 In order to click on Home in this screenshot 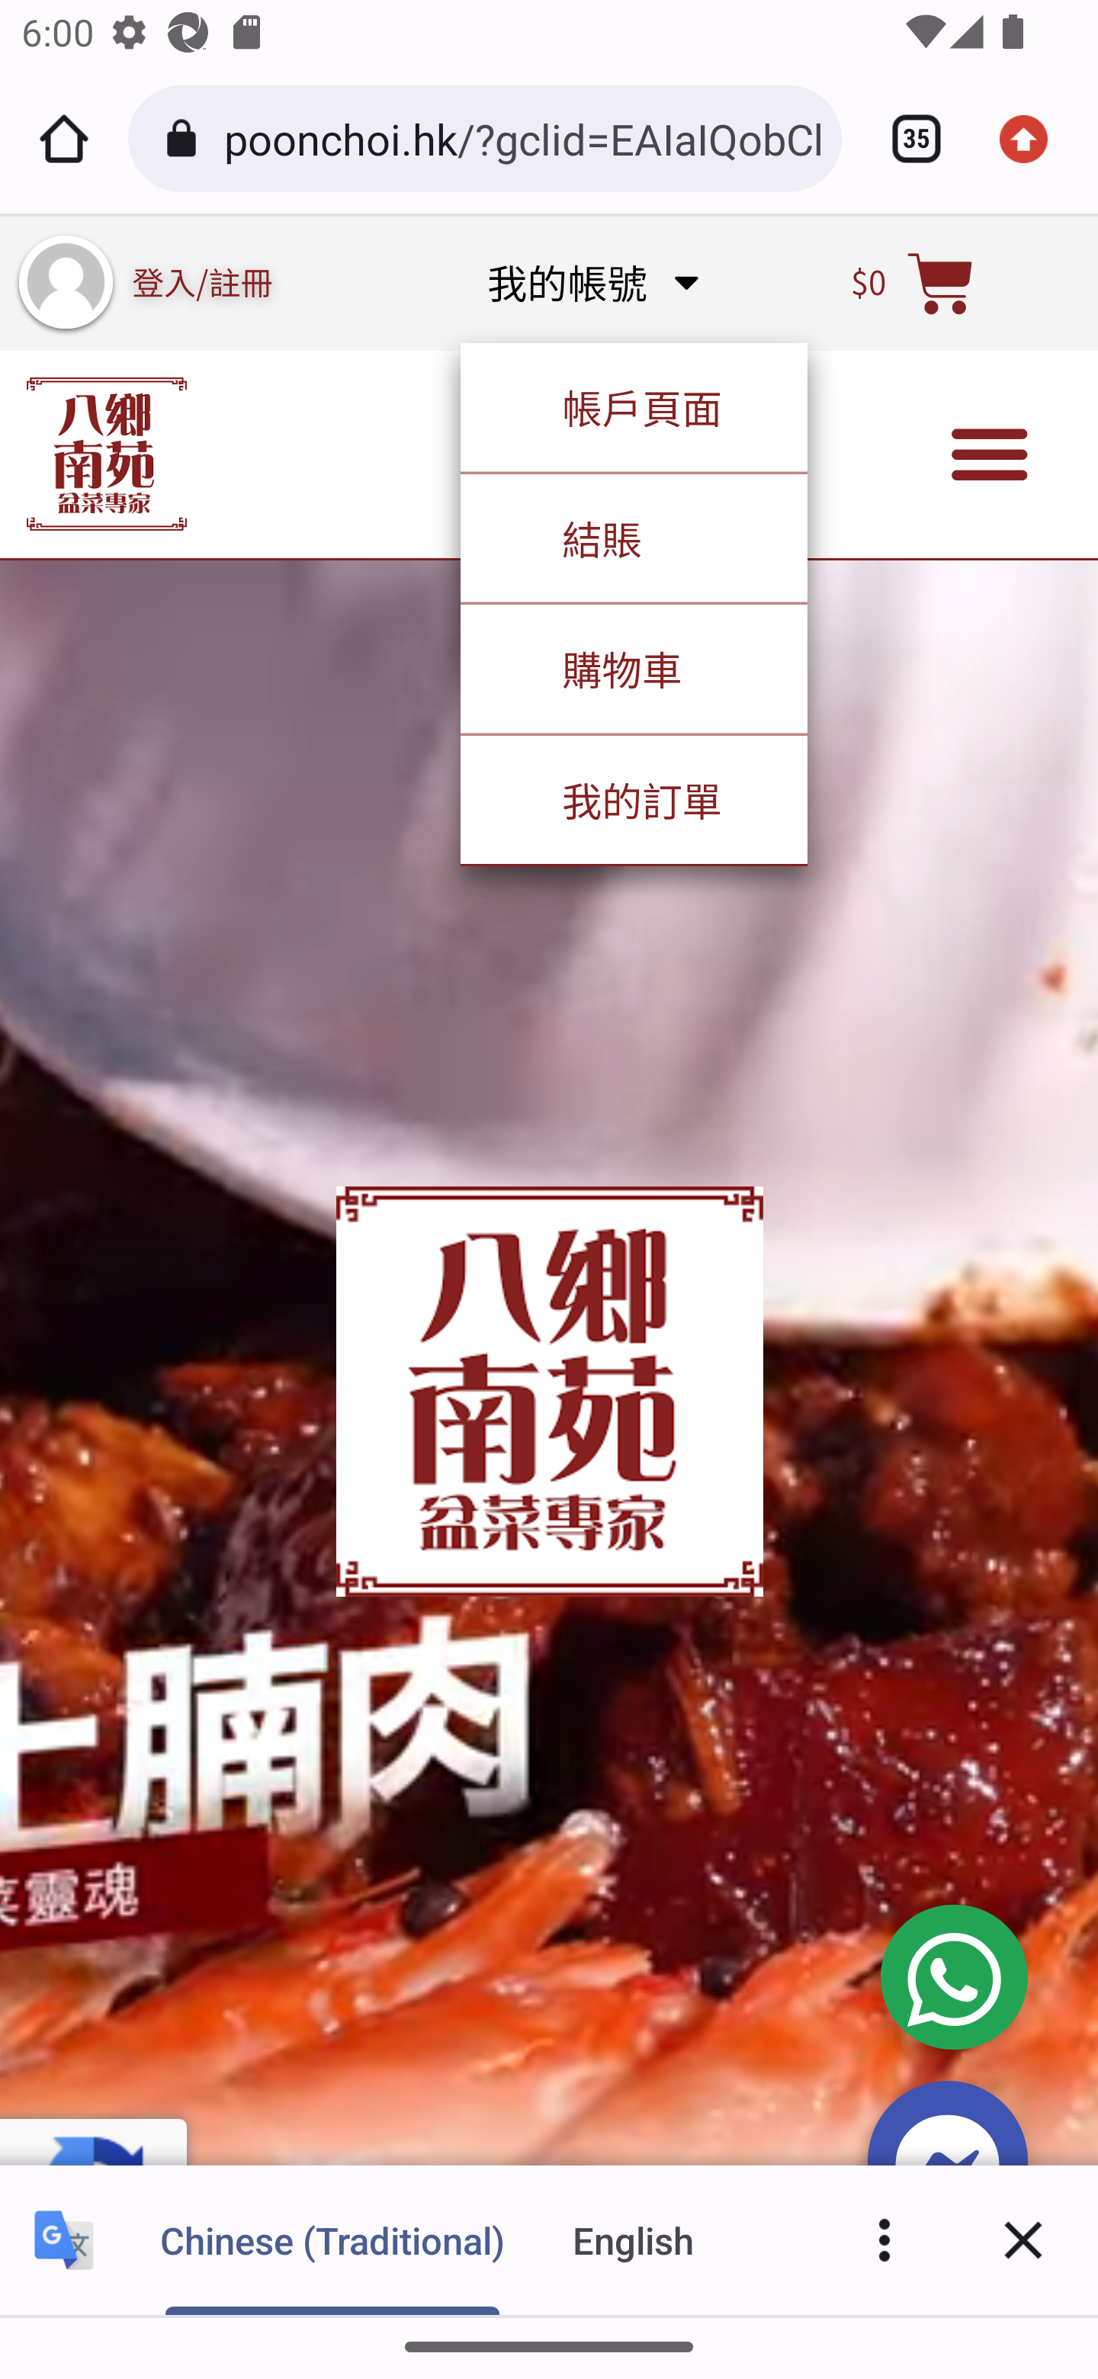, I will do `click(64, 139)`.